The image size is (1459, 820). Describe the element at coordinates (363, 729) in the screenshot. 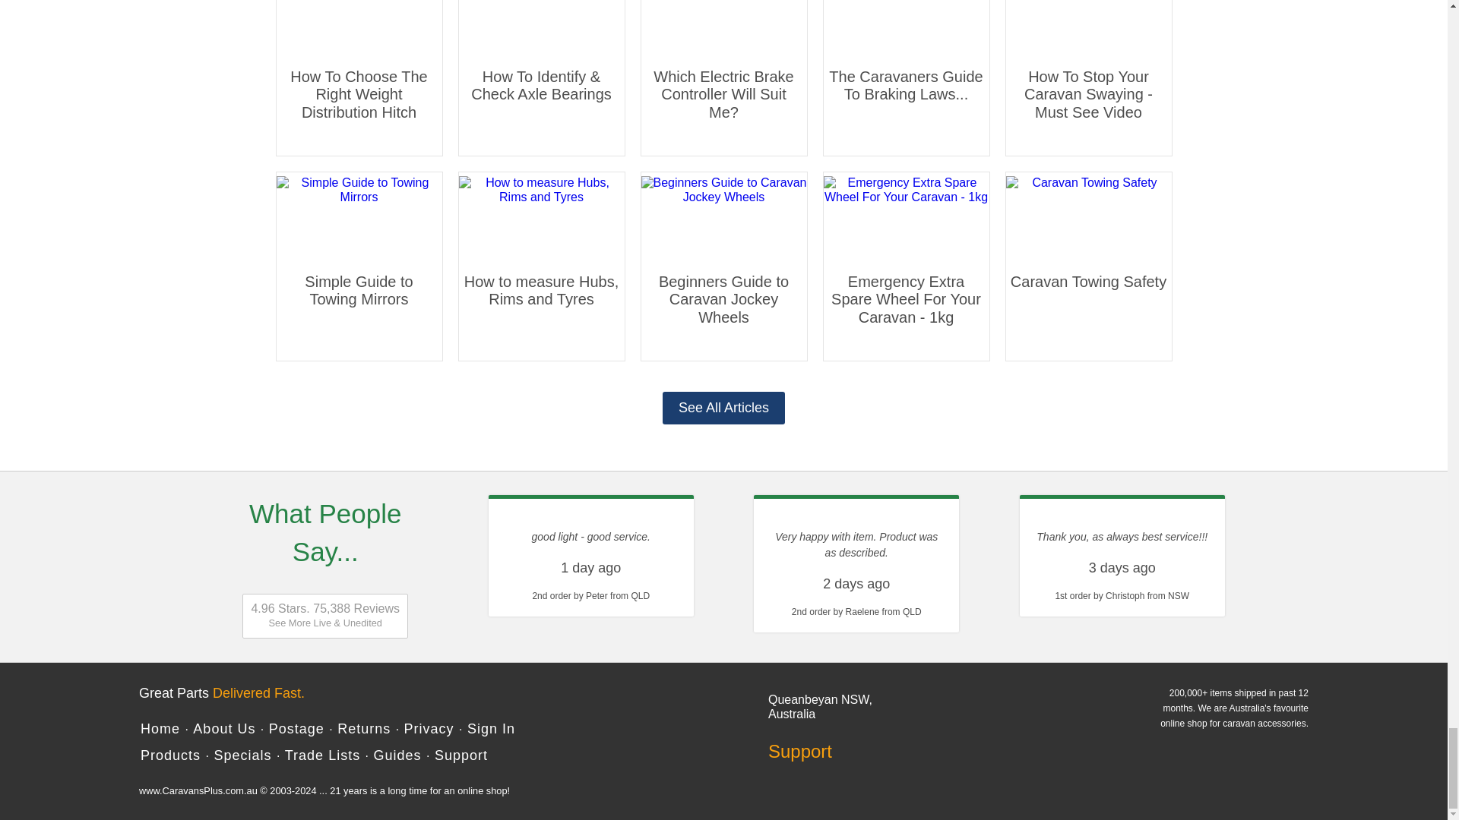

I see `Retuns` at that location.